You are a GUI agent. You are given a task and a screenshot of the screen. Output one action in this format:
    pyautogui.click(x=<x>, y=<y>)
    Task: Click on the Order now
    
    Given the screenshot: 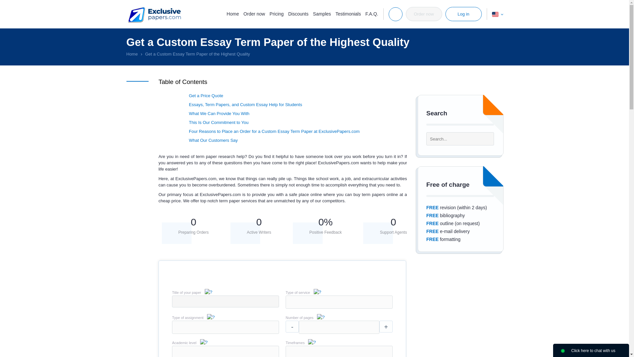 What is the action you would take?
    pyautogui.click(x=254, y=14)
    